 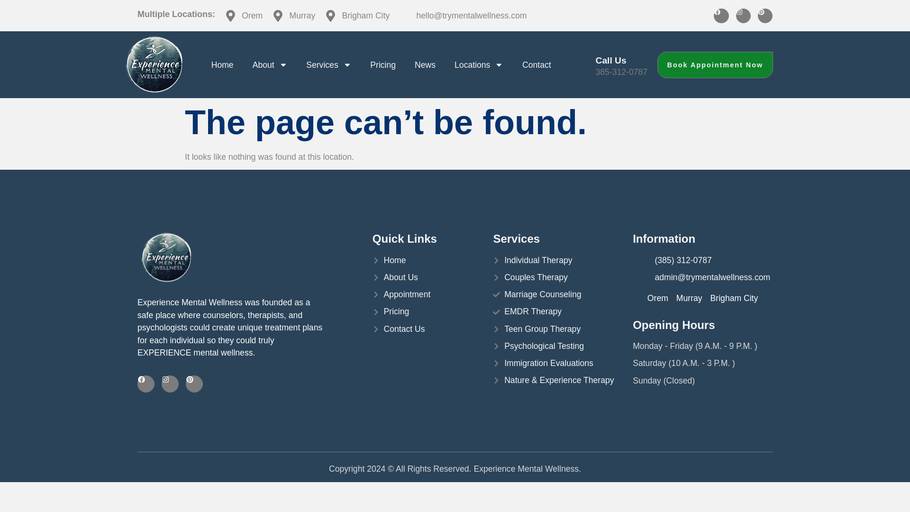 What do you see at coordinates (270, 64) in the screenshot?
I see `About` at bounding box center [270, 64].